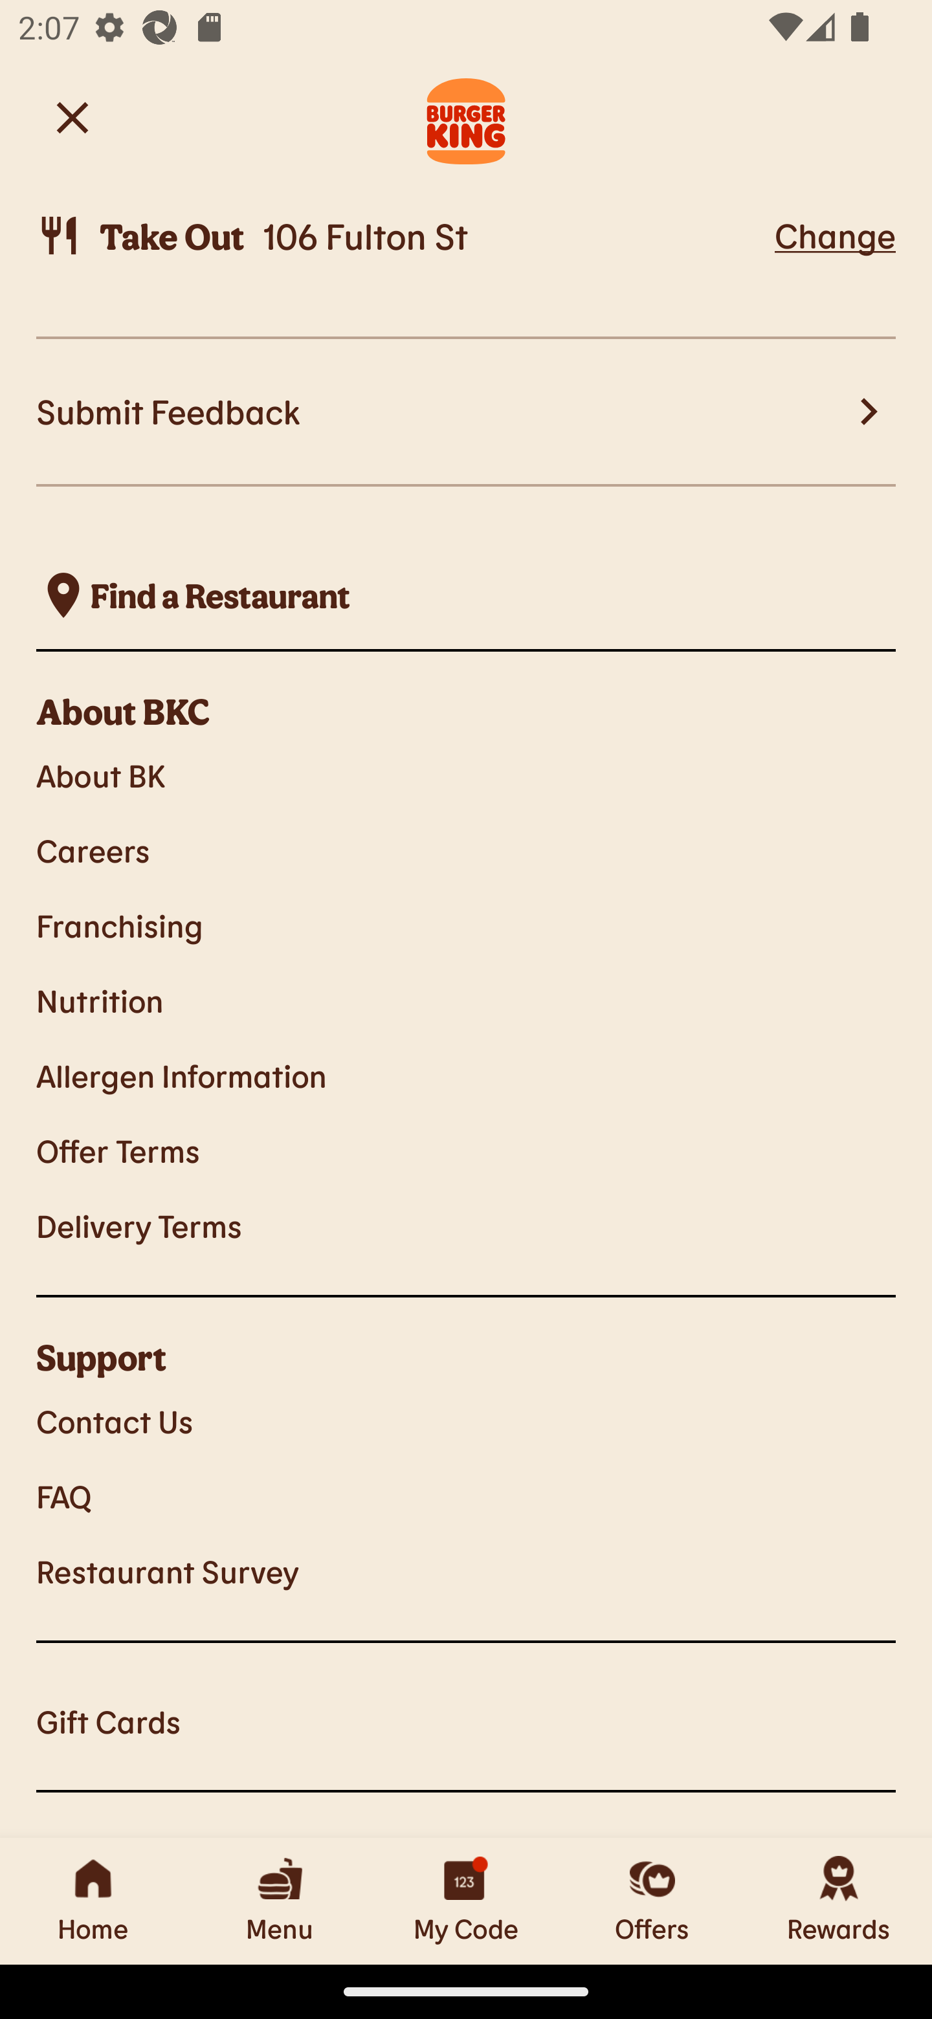 The width and height of the screenshot is (932, 2019). I want to click on Offers, so click(652, 1901).